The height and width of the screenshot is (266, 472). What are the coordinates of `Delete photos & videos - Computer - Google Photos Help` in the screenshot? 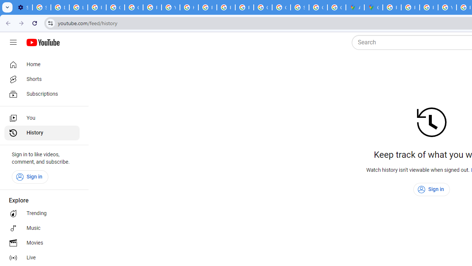 It's located at (60, 7).